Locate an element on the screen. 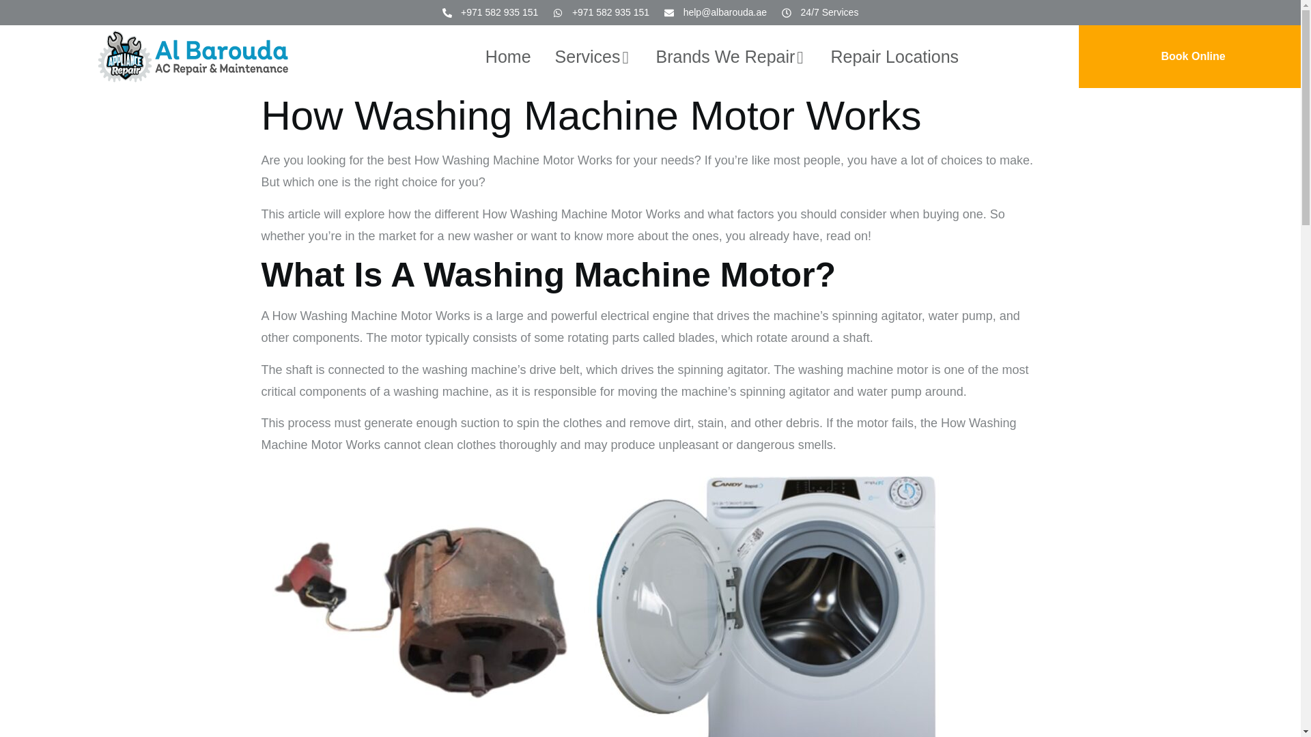 The height and width of the screenshot is (737, 1311). Repair Locations is located at coordinates (894, 56).